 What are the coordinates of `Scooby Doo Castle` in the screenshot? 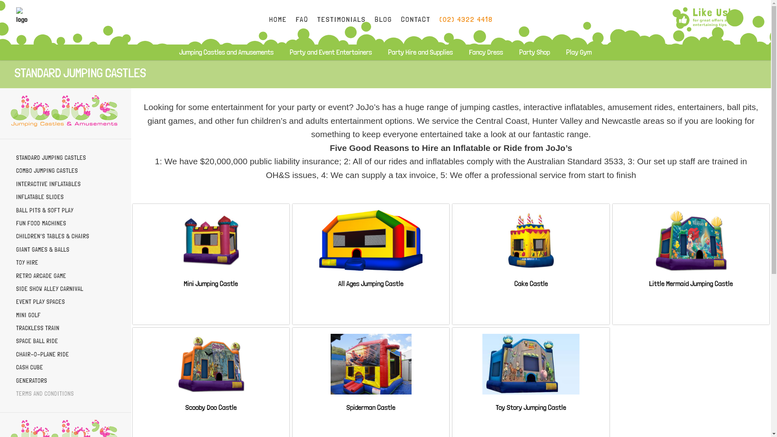 It's located at (211, 404).